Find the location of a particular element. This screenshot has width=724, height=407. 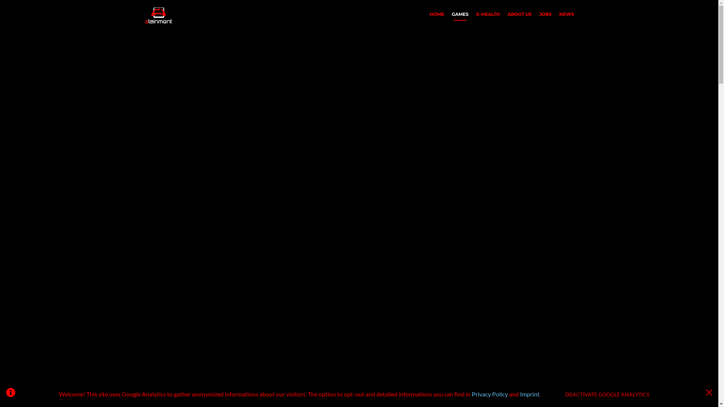

DEACTIVATE GOOGLE ANALYTICS is located at coordinates (607, 394).